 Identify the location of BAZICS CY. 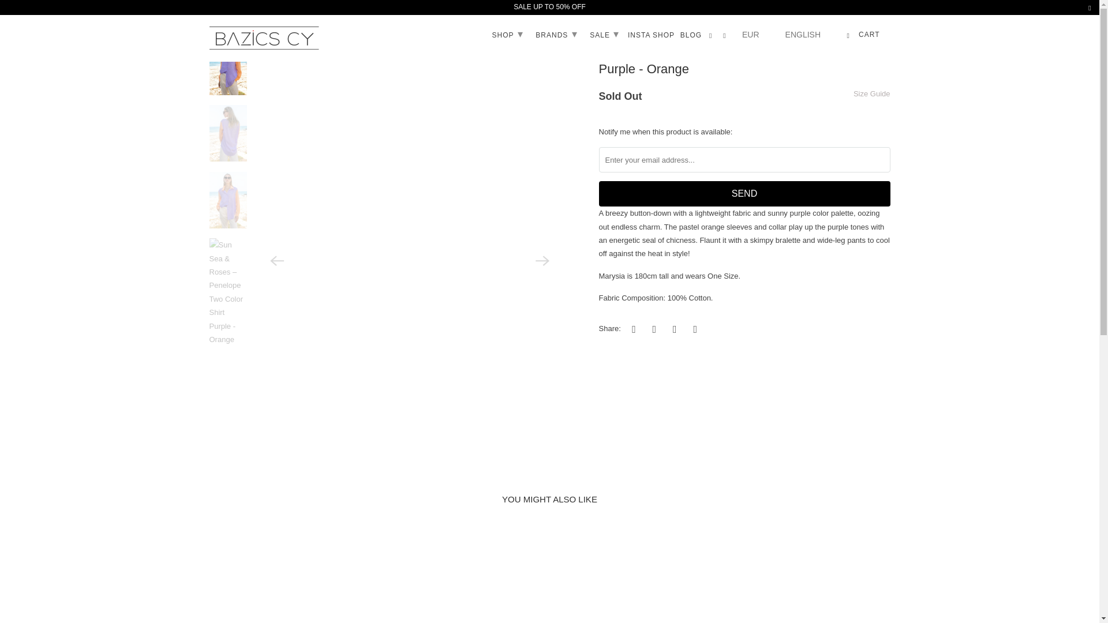
(218, 17).